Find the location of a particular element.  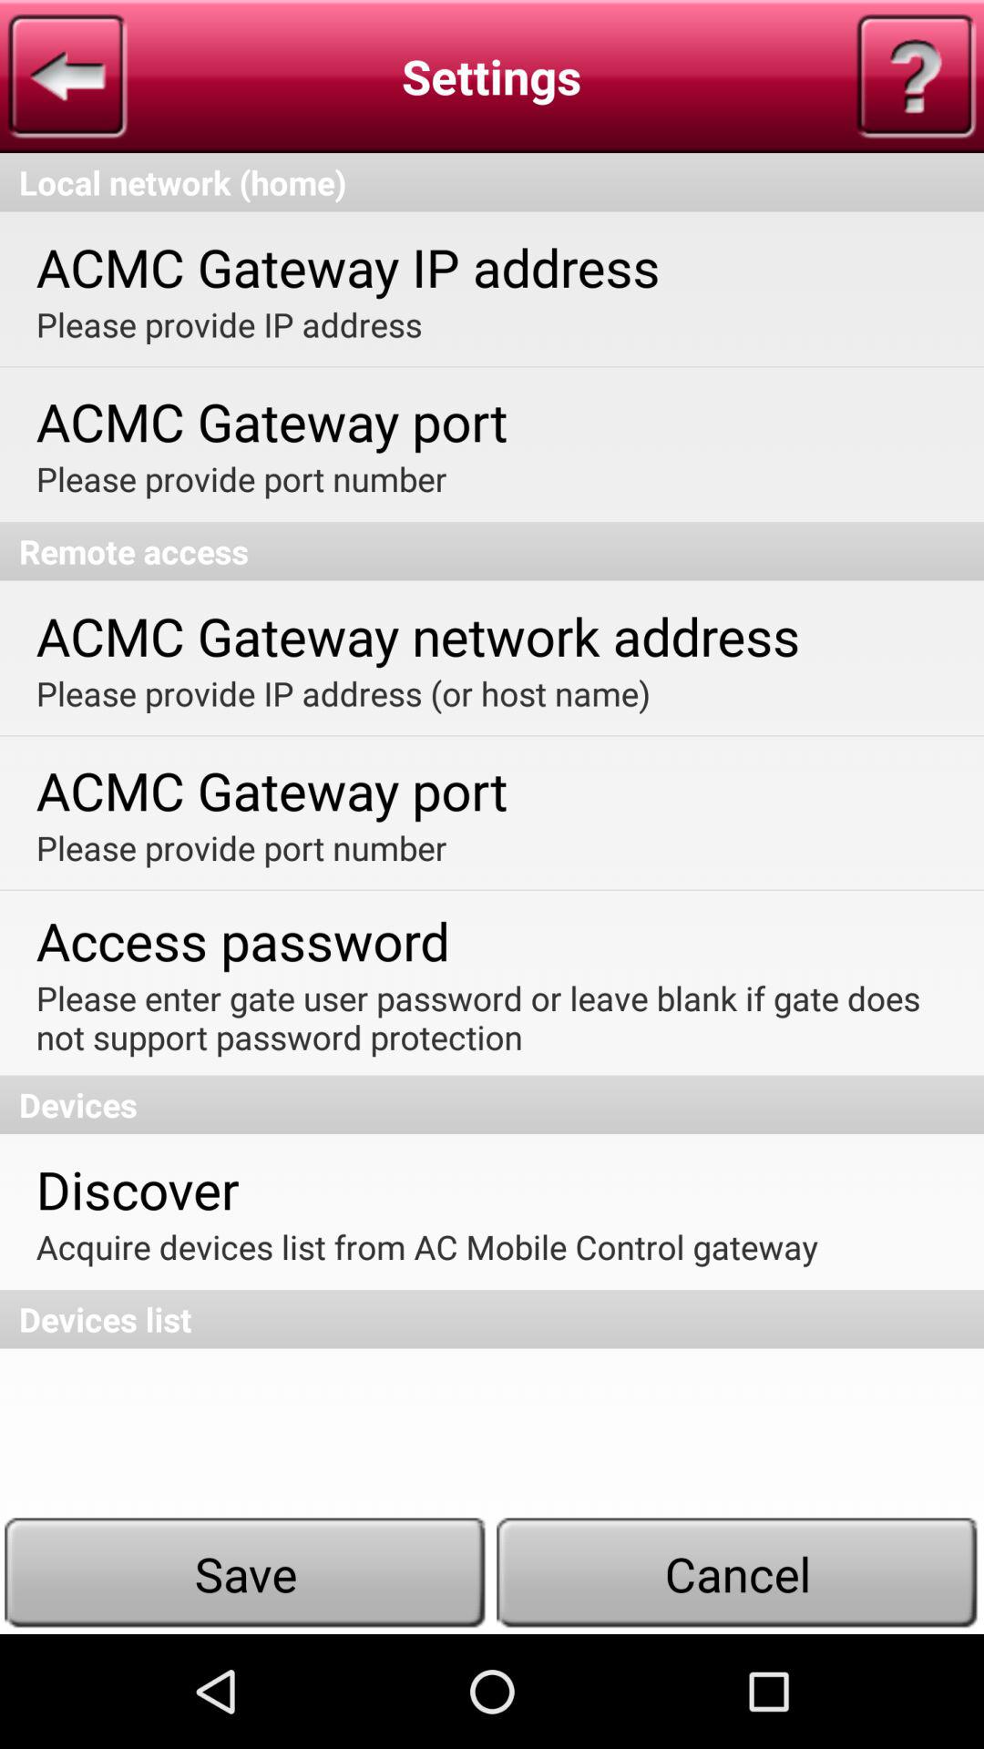

turn off the access password item is located at coordinates (242, 940).